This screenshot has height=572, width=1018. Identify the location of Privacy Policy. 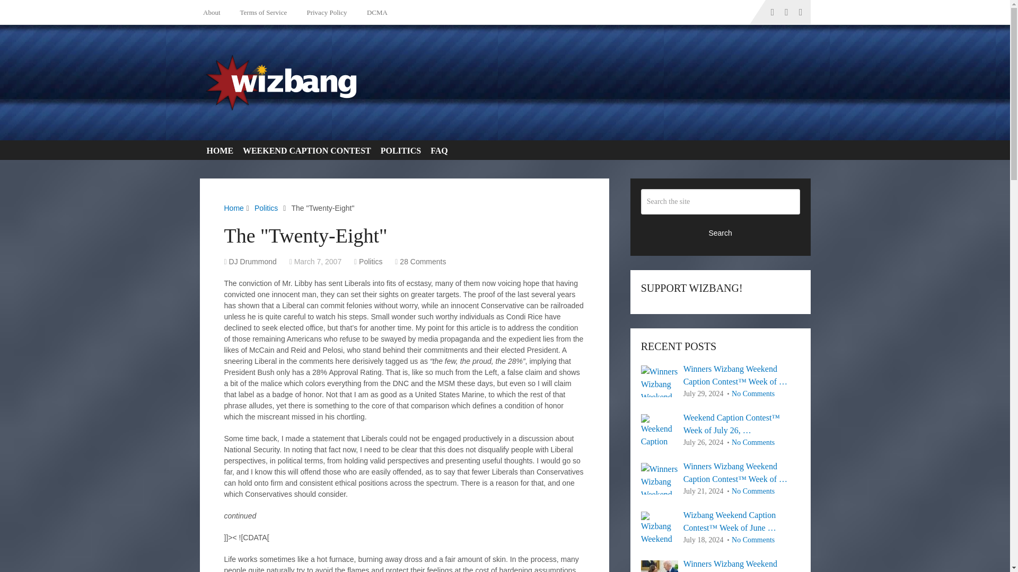
(324, 12).